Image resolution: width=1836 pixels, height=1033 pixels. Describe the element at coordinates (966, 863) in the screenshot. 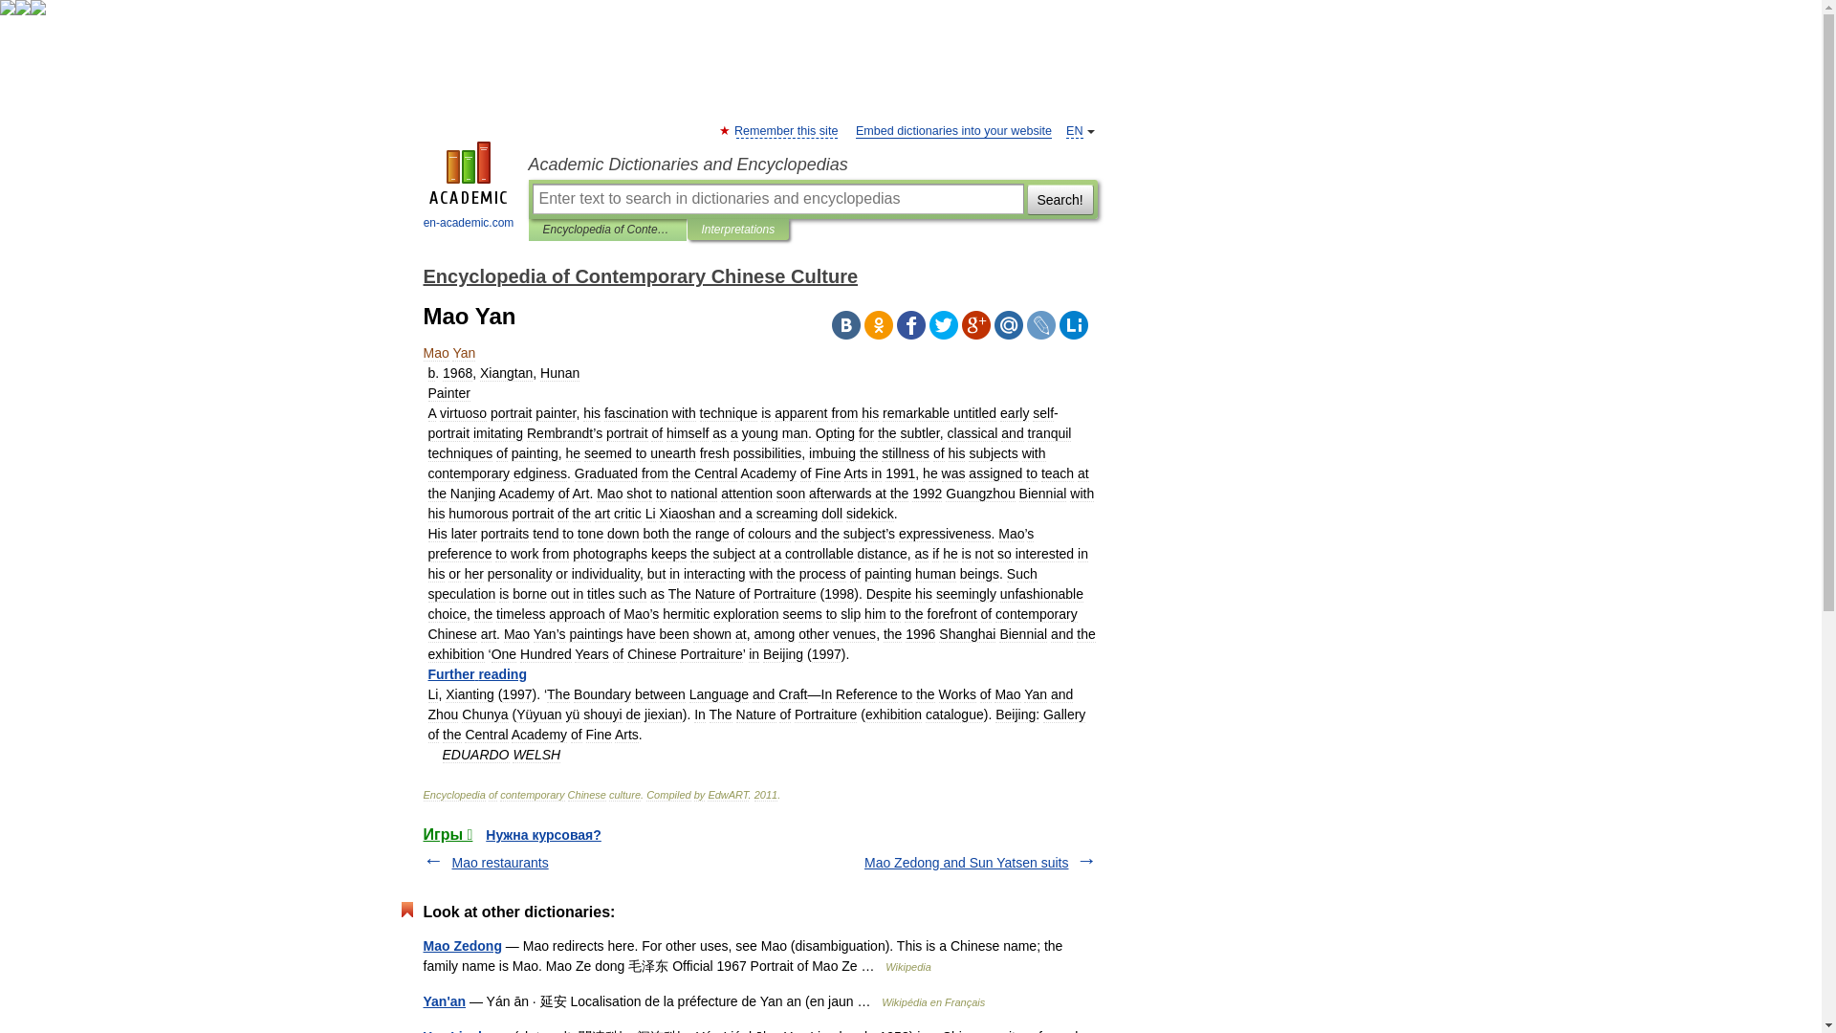

I see `Mao Zedong and Sun Yatsen suits` at that location.